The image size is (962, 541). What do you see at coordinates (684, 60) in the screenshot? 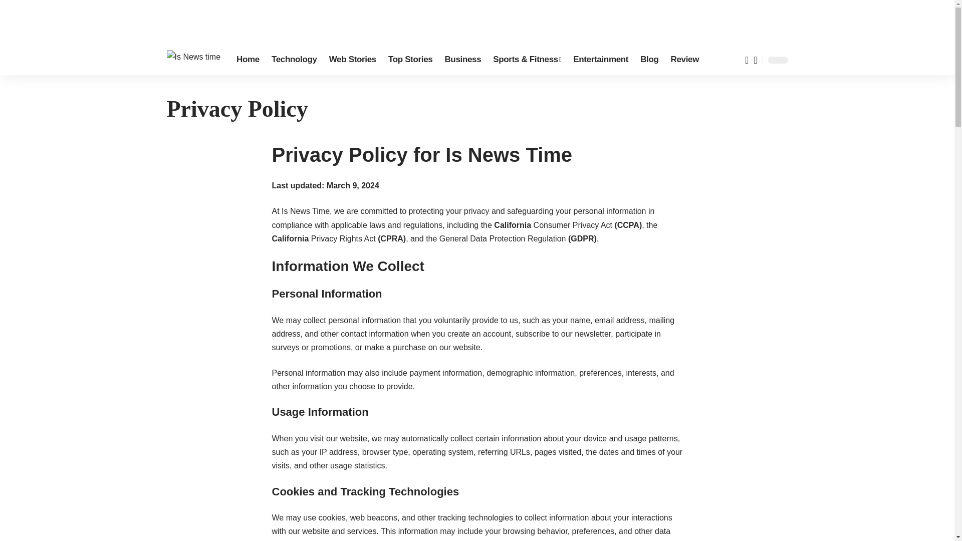
I see `Review` at bounding box center [684, 60].